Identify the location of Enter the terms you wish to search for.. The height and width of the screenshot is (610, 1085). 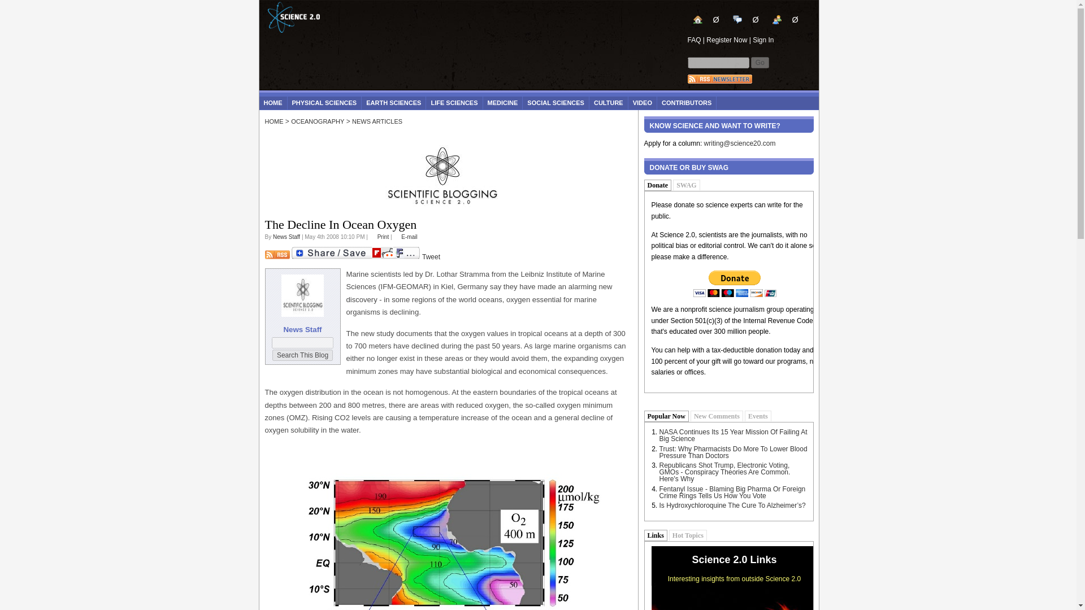
(718, 62).